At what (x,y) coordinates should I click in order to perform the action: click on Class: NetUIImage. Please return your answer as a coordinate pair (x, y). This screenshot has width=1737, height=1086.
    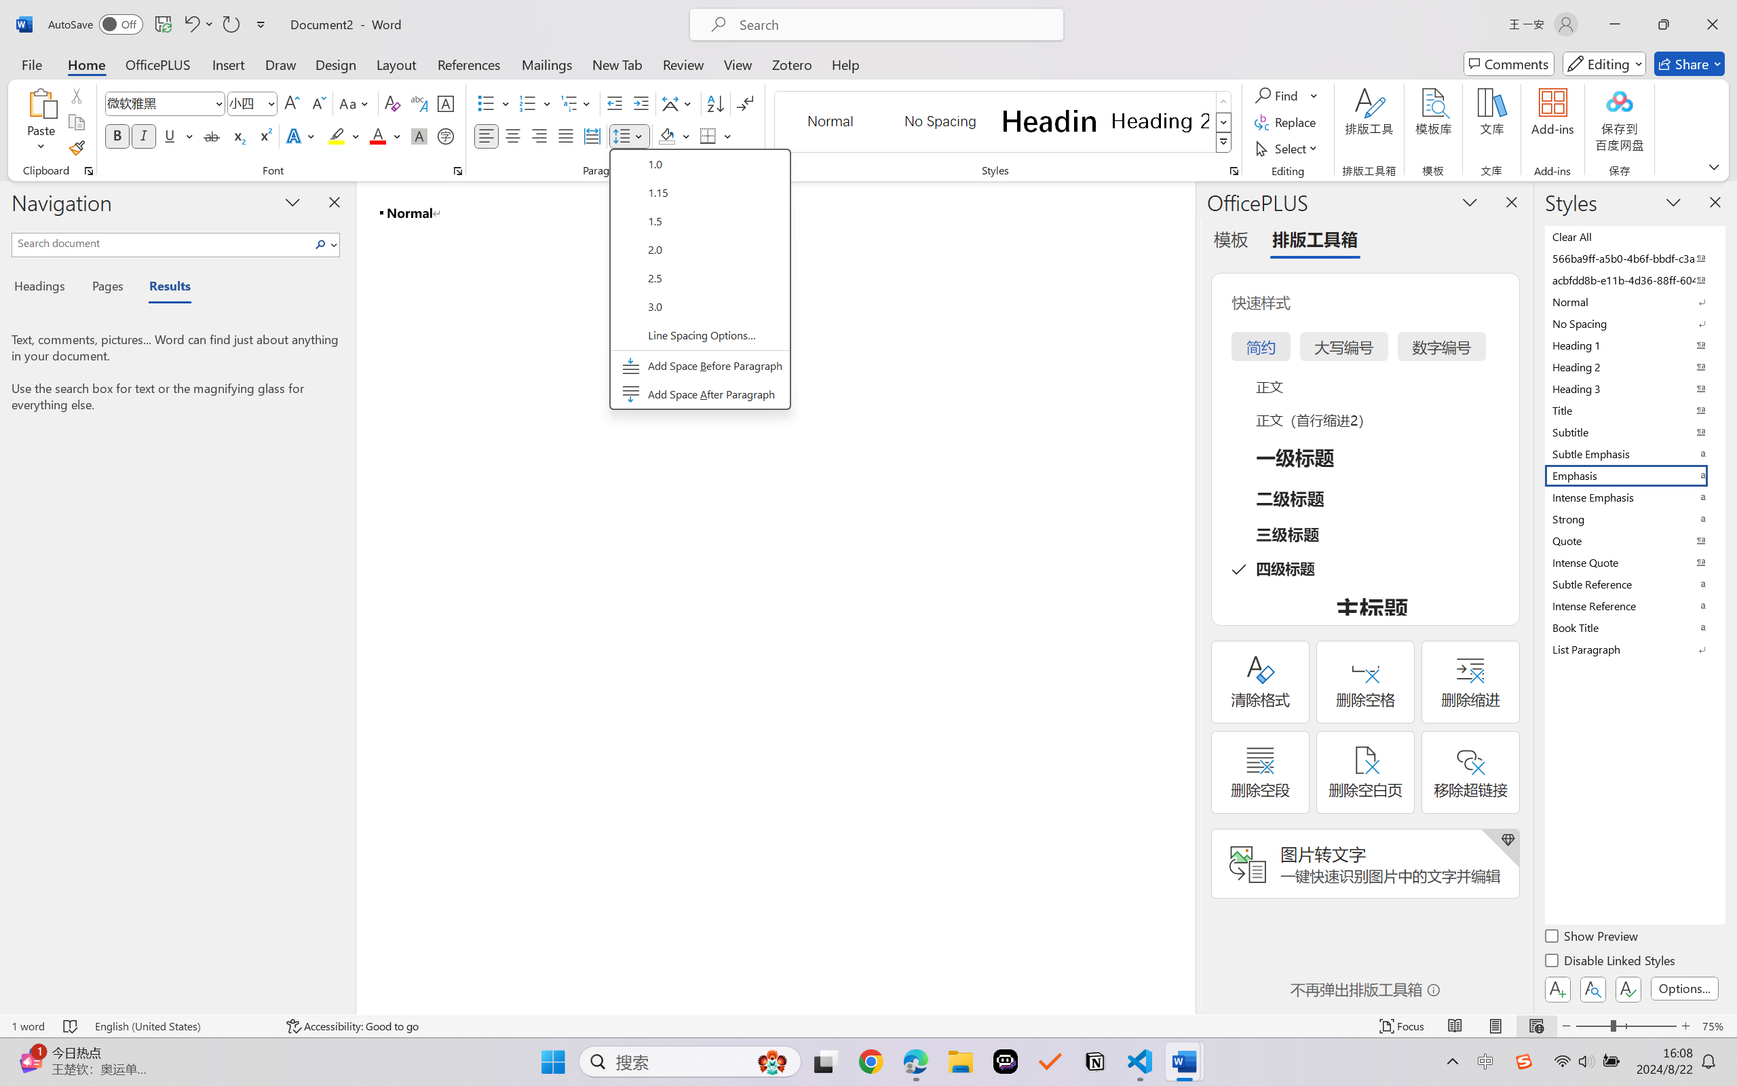
    Looking at the image, I should click on (1223, 143).